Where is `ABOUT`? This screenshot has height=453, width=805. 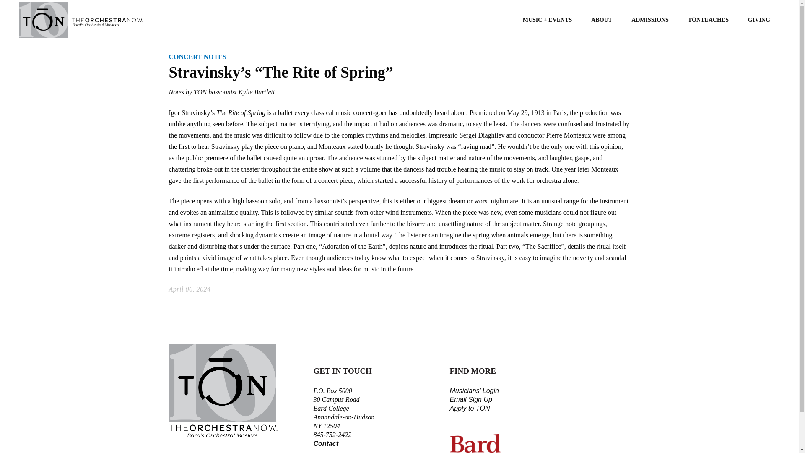 ABOUT is located at coordinates (601, 20).